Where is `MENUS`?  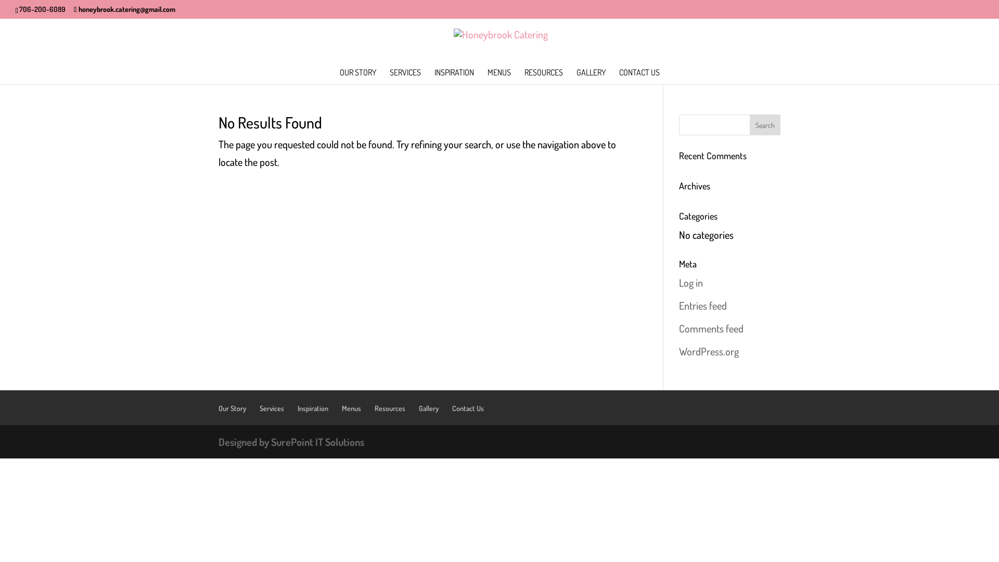
MENUS is located at coordinates (498, 76).